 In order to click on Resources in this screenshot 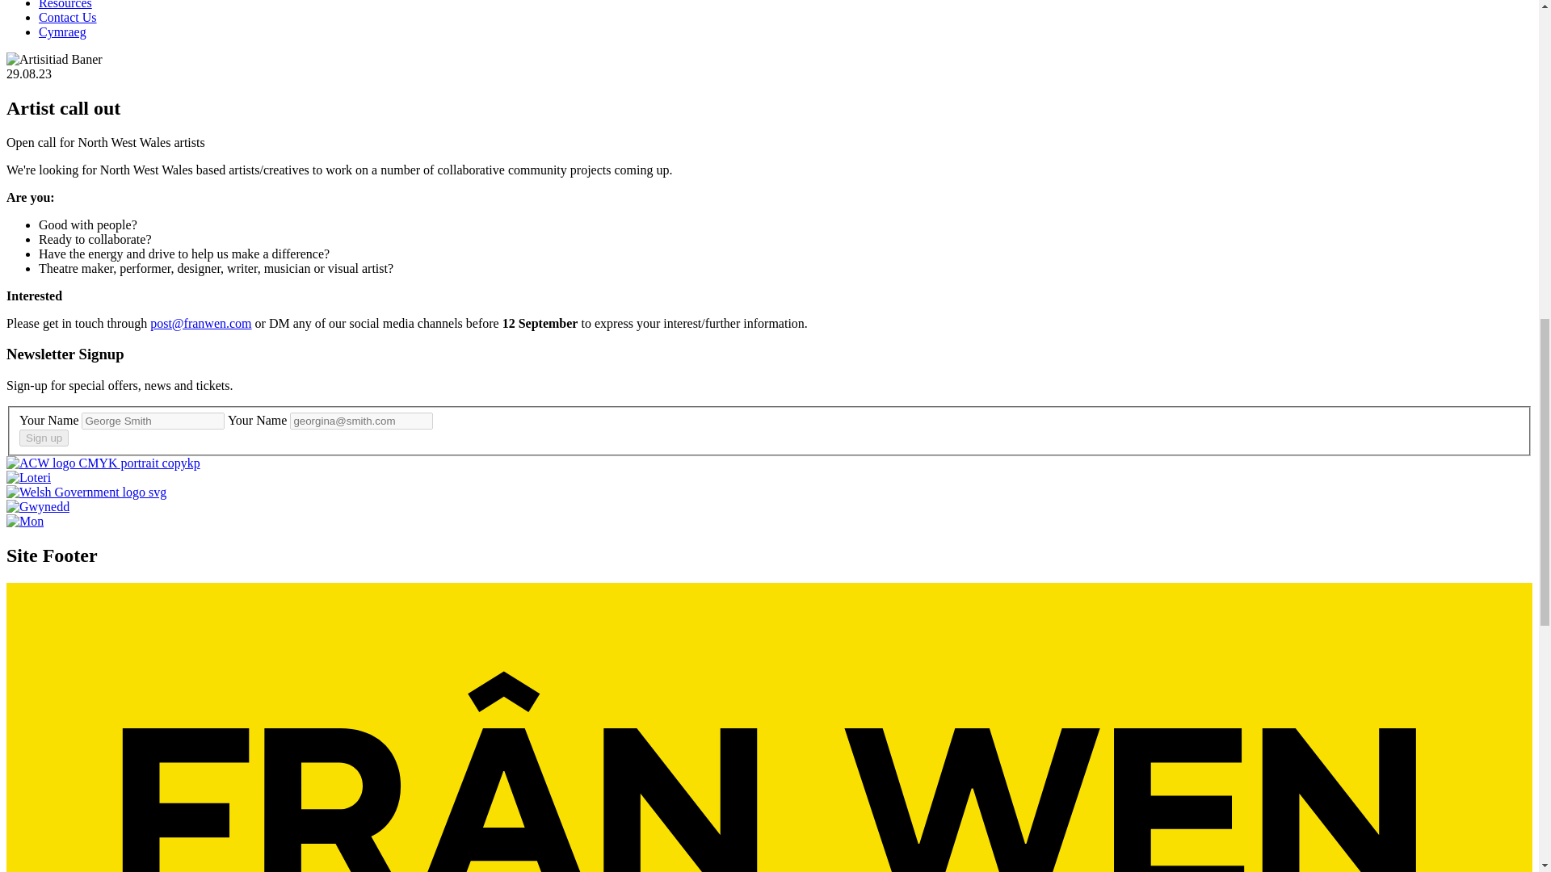, I will do `click(65, 5)`.